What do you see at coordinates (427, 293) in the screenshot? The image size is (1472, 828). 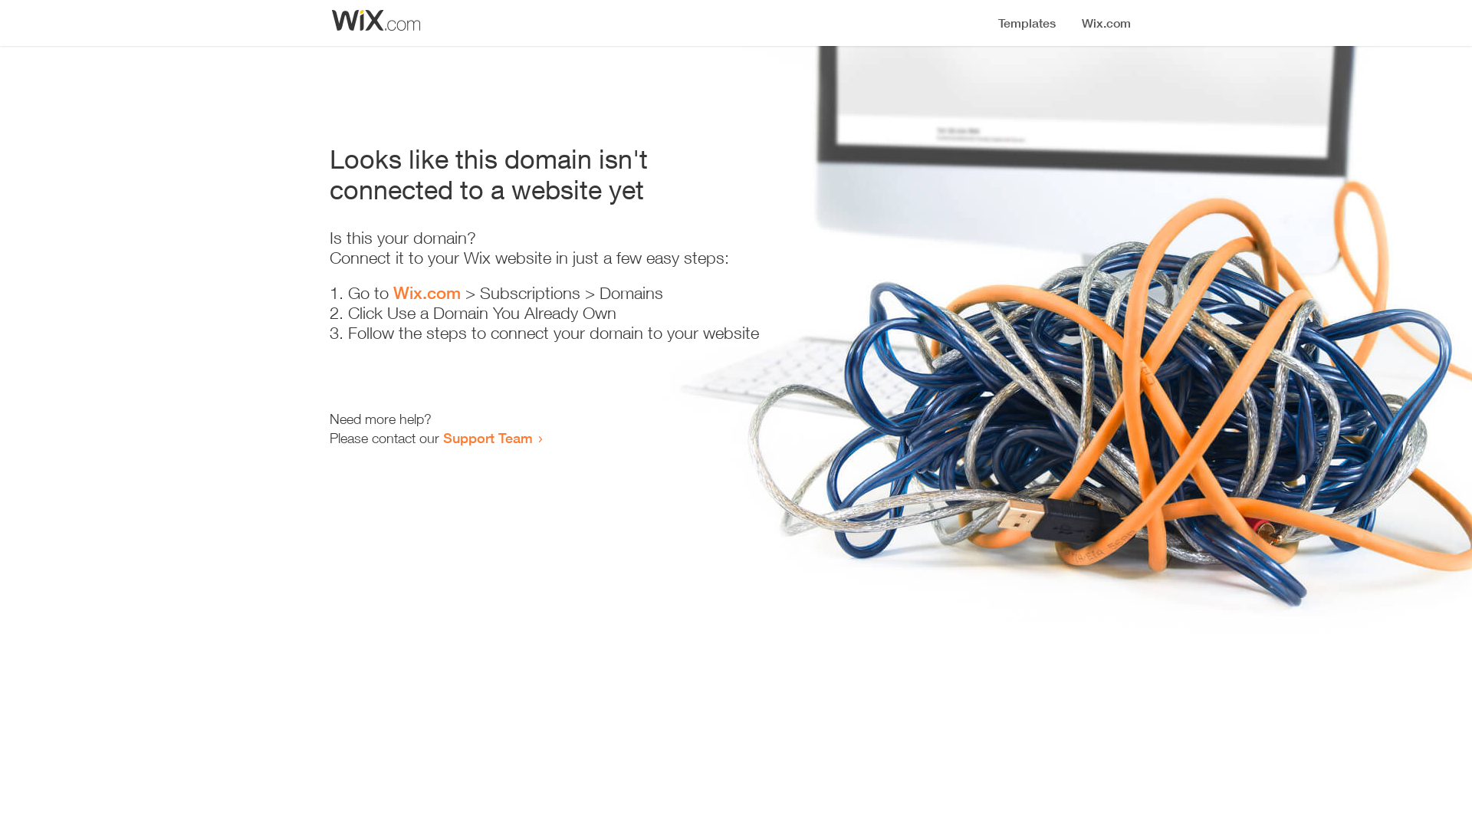 I see `Wix.com` at bounding box center [427, 293].